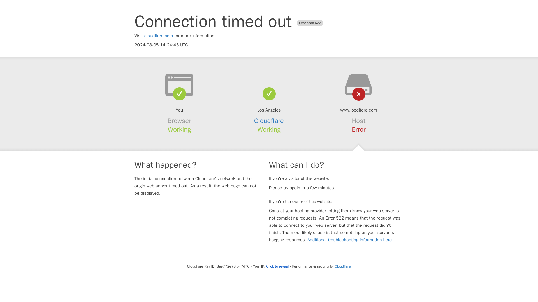 This screenshot has height=302, width=538. What do you see at coordinates (159, 36) in the screenshot?
I see `cloudflare.com` at bounding box center [159, 36].